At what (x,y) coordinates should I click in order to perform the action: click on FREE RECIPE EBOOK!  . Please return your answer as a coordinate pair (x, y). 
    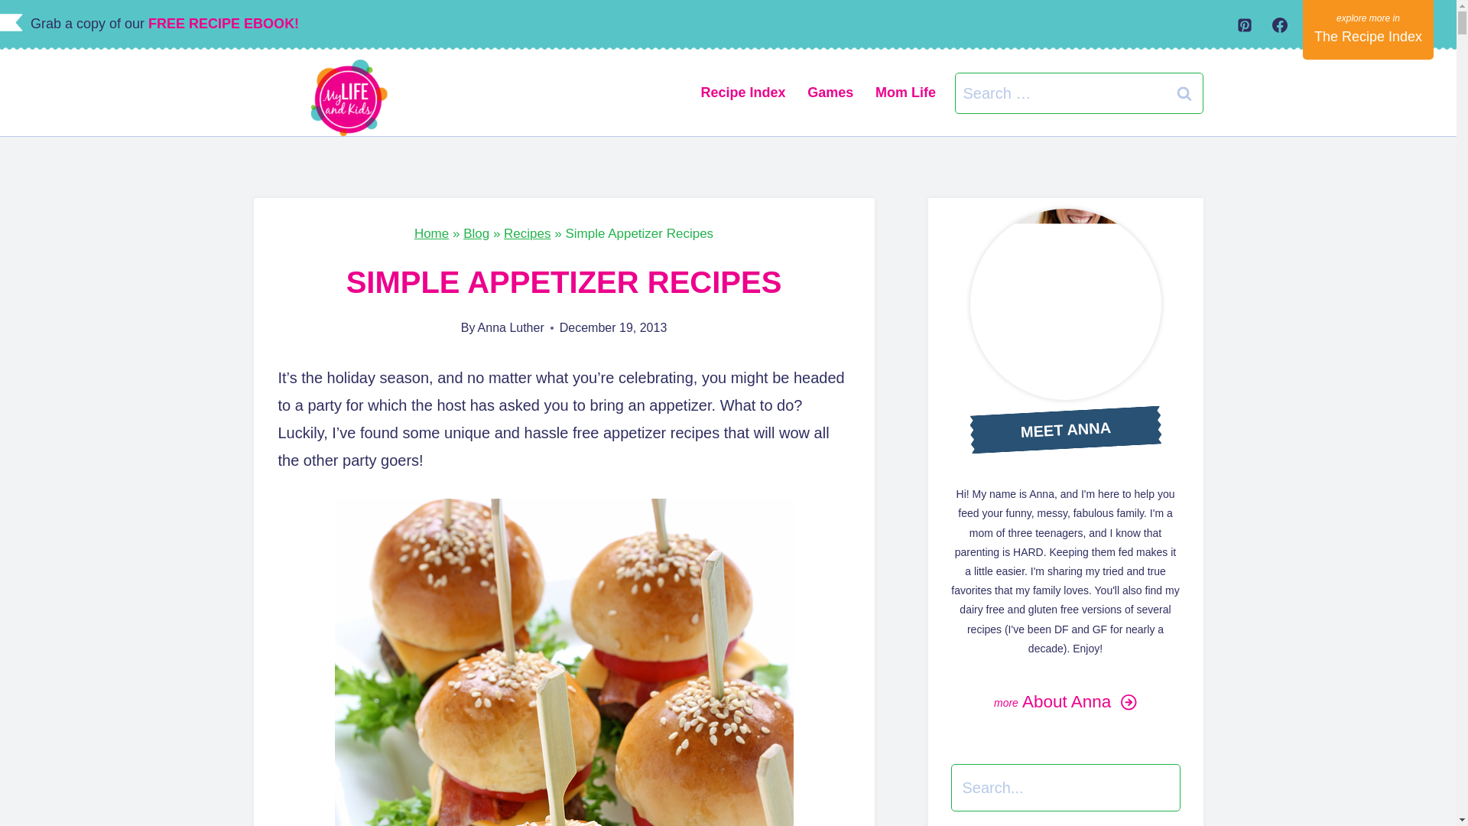
    Looking at the image, I should click on (227, 23).